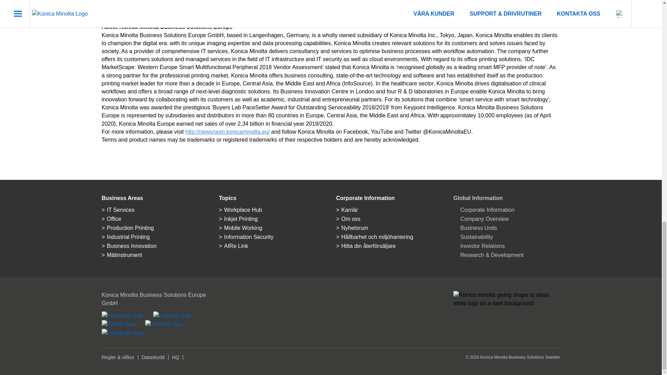 This screenshot has width=667, height=375. I want to click on AIRe Link, so click(272, 246).